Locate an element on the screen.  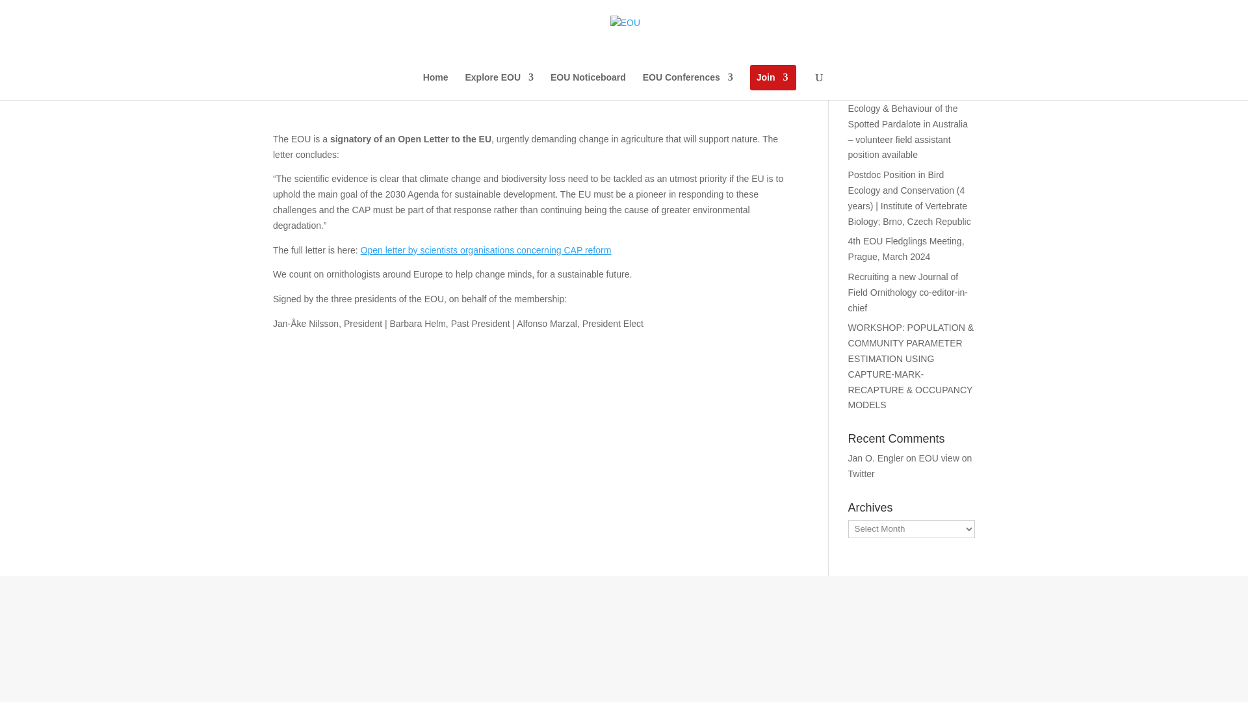
Home is located at coordinates (435, 86).